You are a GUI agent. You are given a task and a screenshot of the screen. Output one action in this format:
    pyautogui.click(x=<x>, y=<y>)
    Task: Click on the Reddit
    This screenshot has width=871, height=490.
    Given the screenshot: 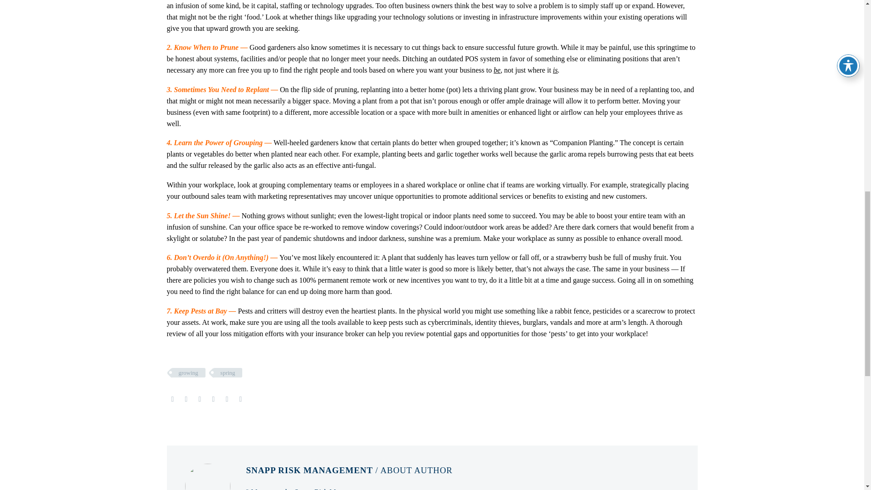 What is the action you would take?
    pyautogui.click(x=240, y=399)
    